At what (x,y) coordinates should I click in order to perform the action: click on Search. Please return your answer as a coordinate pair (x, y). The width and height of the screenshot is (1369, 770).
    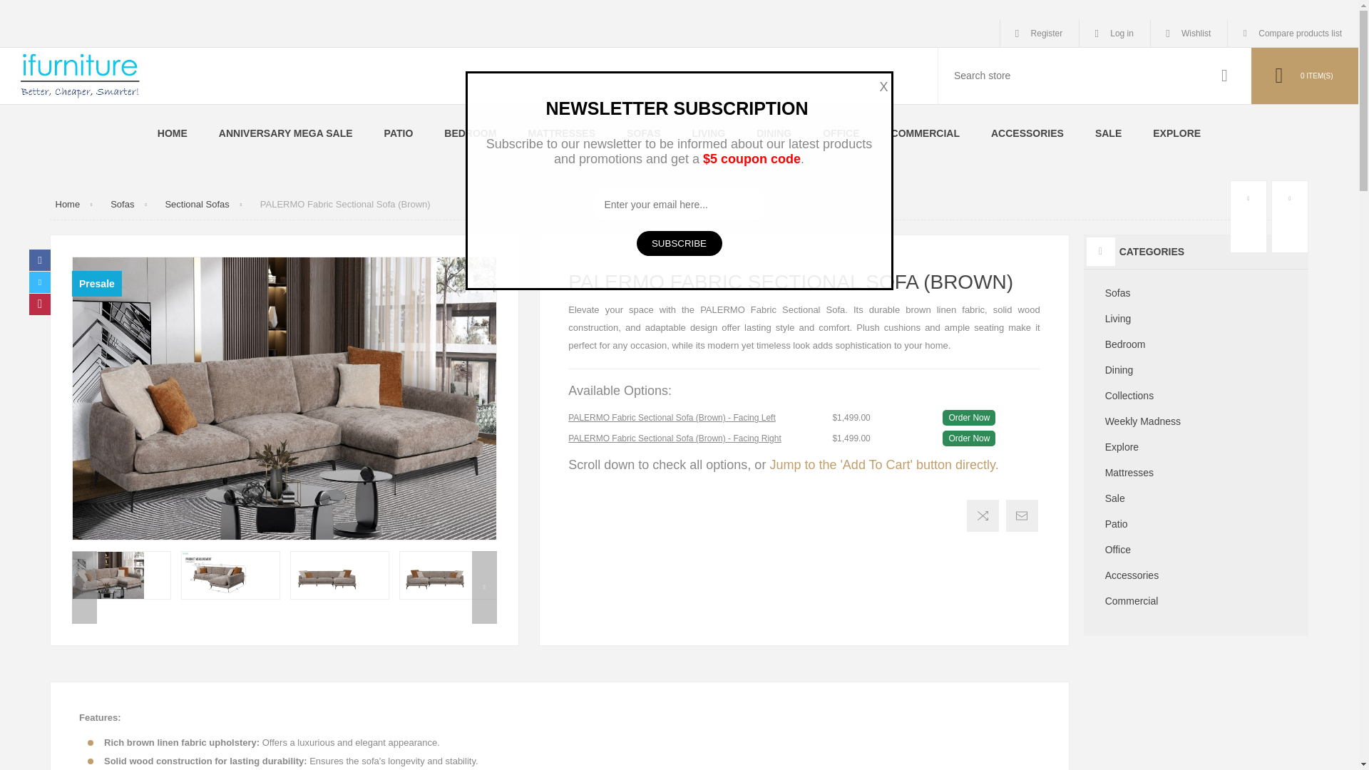
    Looking at the image, I should click on (1224, 76).